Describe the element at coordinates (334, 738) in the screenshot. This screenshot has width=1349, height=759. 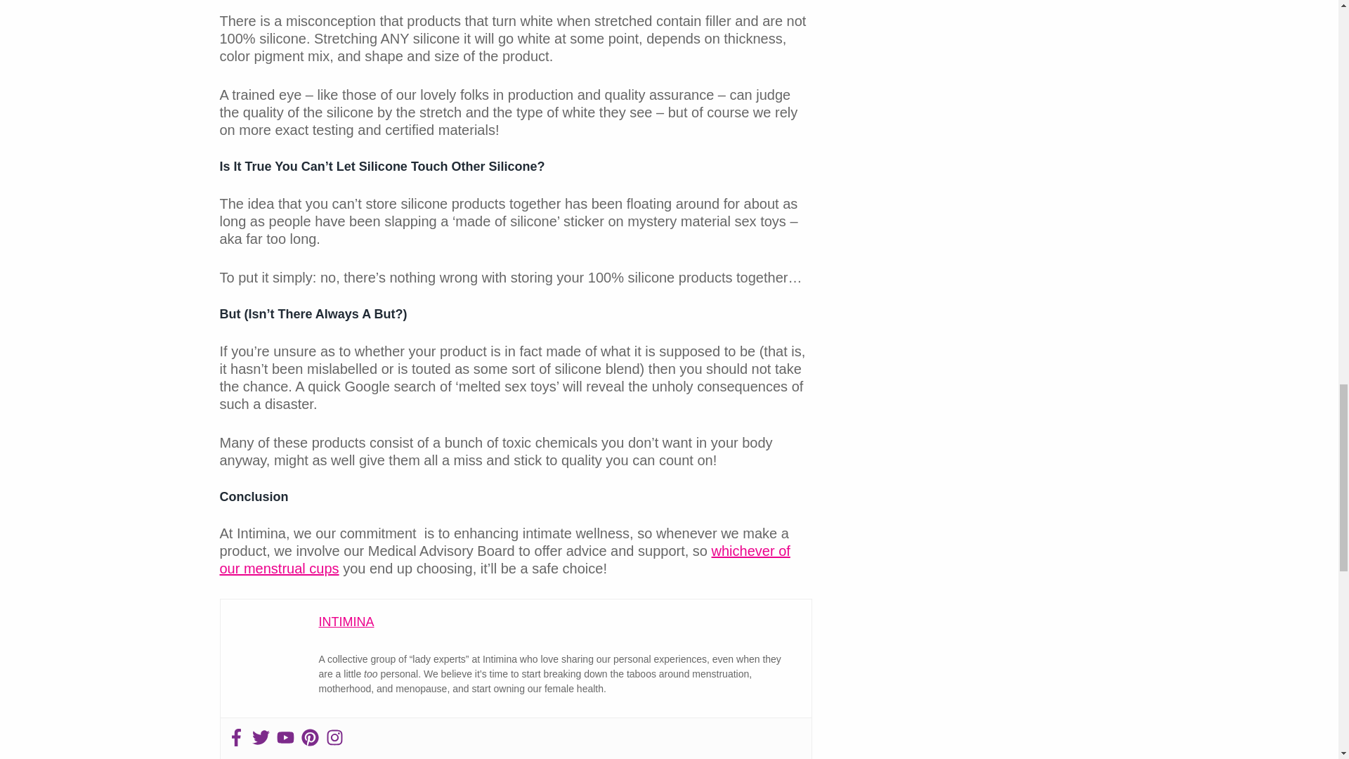
I see `Instagram` at that location.